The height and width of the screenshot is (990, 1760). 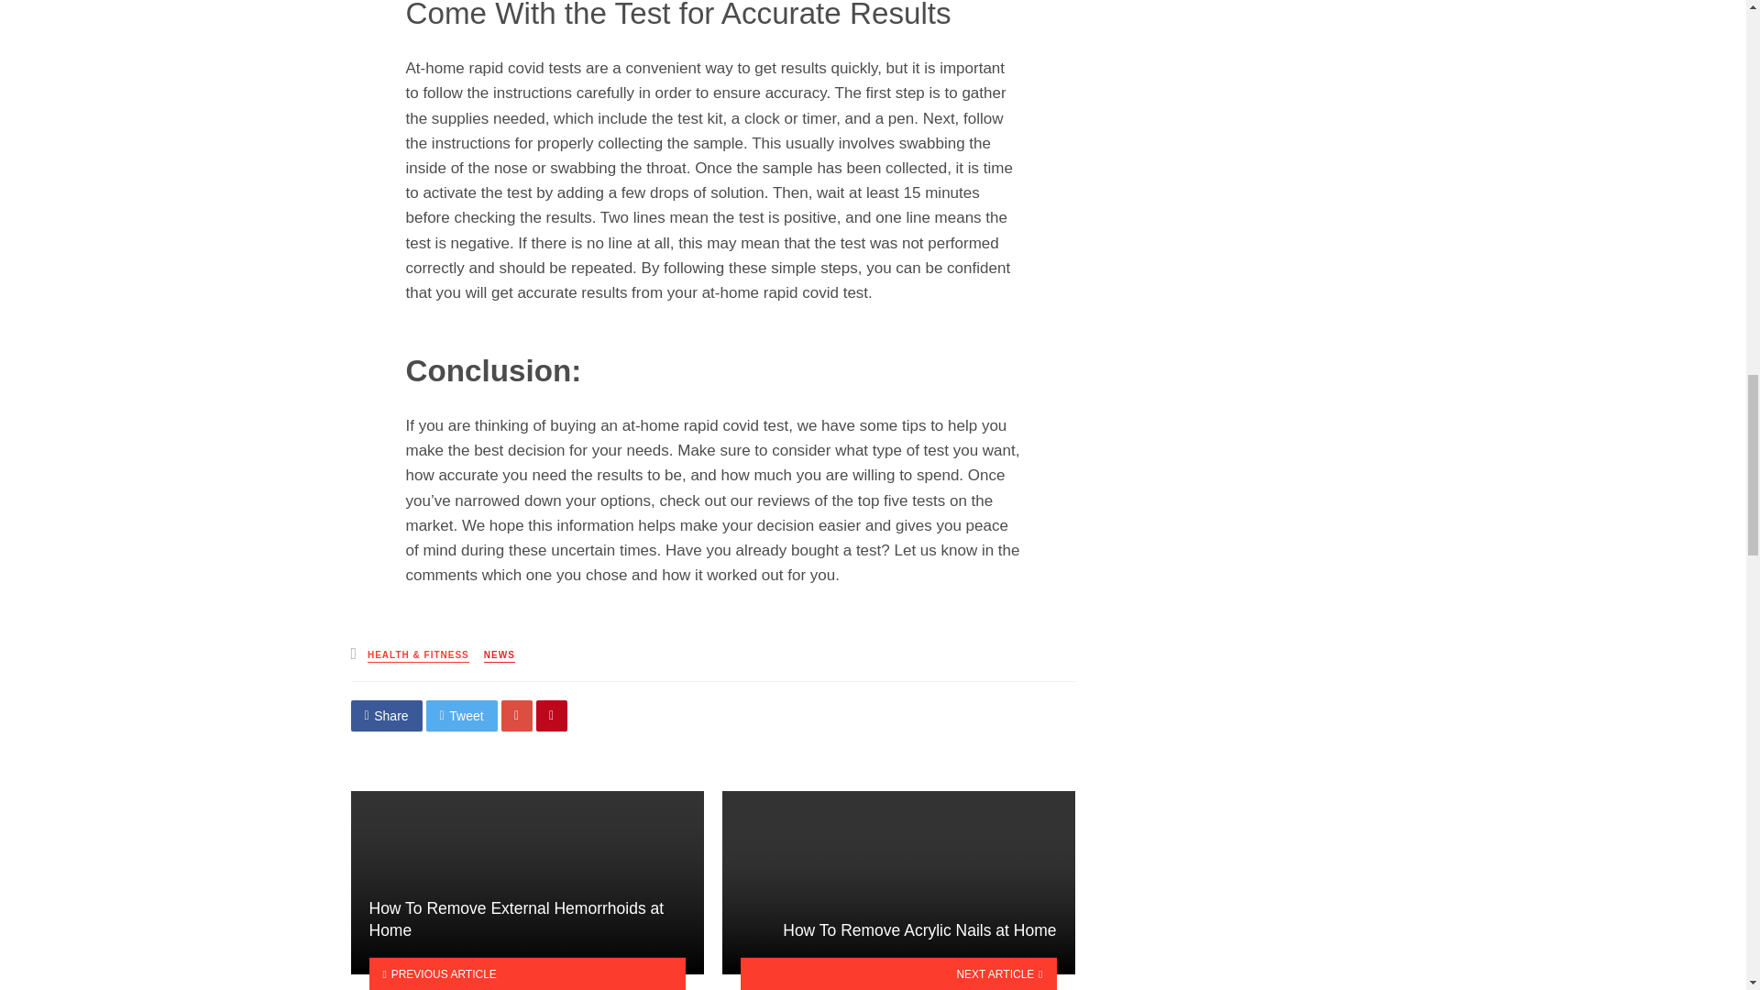 I want to click on Share on Facebook, so click(x=386, y=715).